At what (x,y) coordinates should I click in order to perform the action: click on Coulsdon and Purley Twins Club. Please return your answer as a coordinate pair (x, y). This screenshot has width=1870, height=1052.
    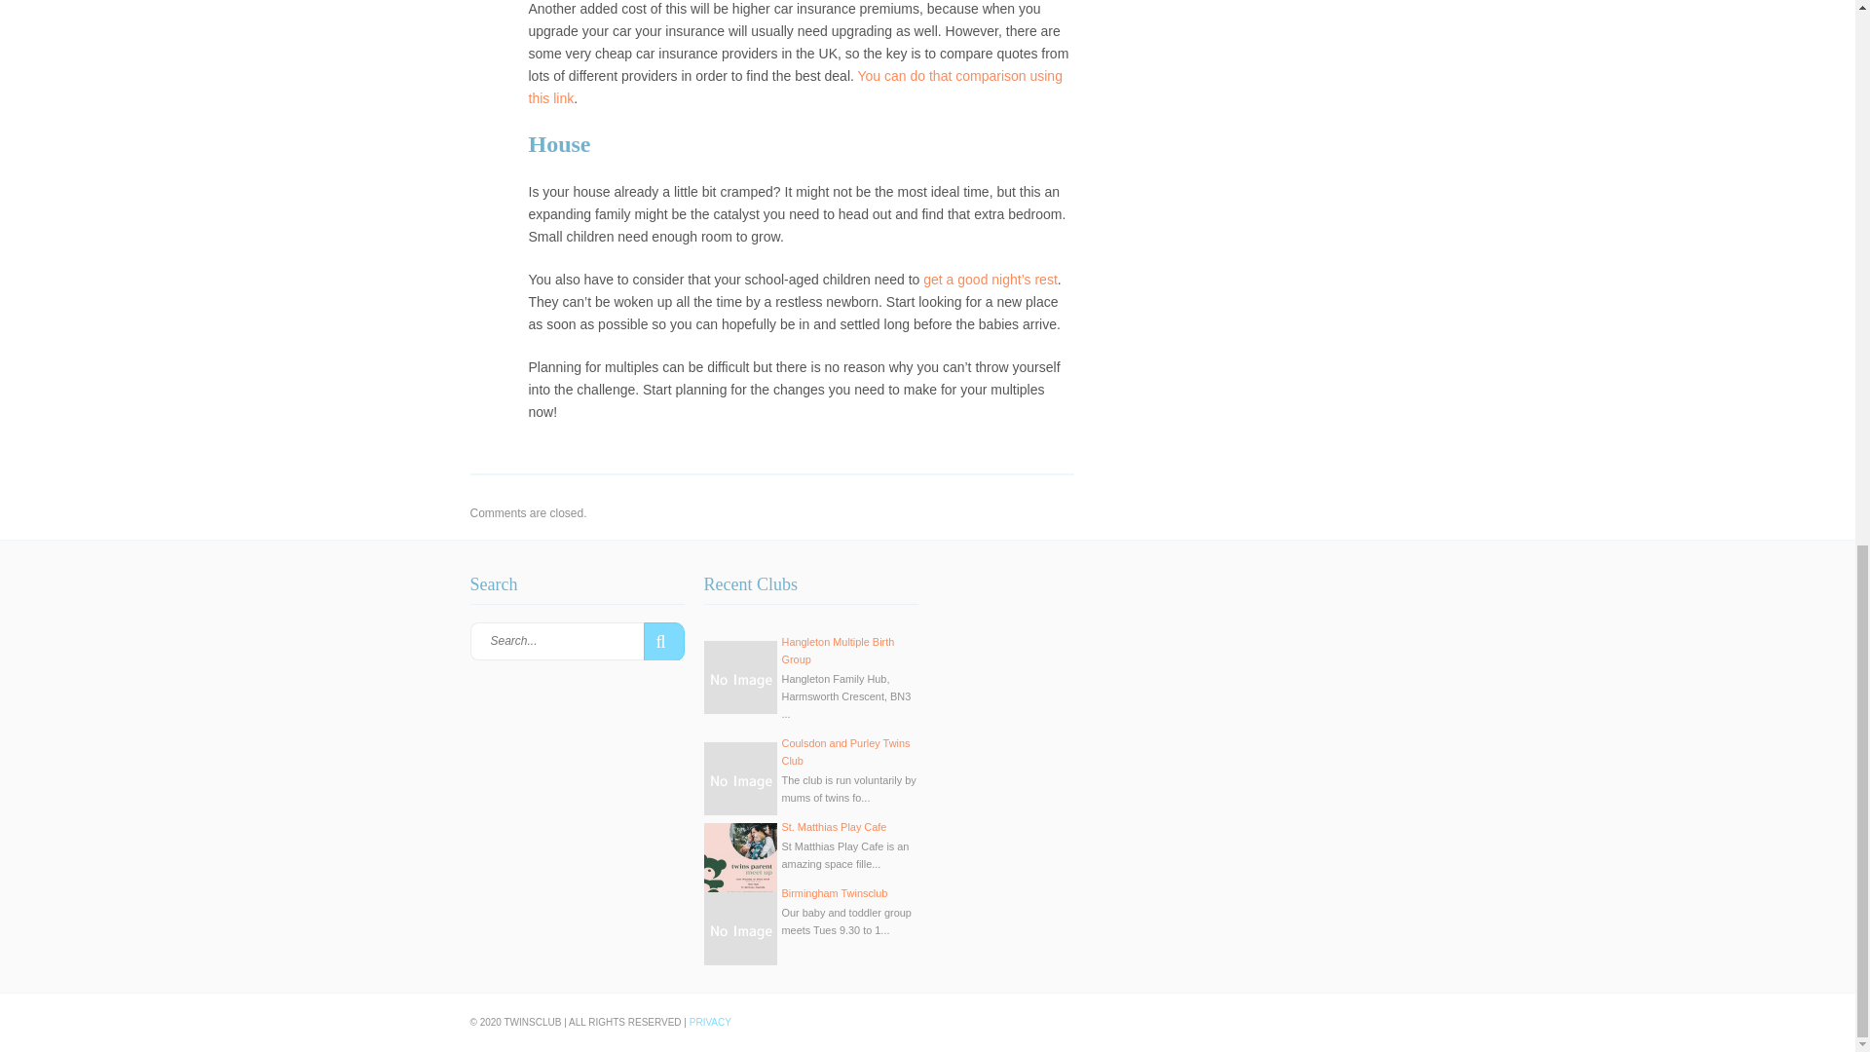
    Looking at the image, I should click on (845, 752).